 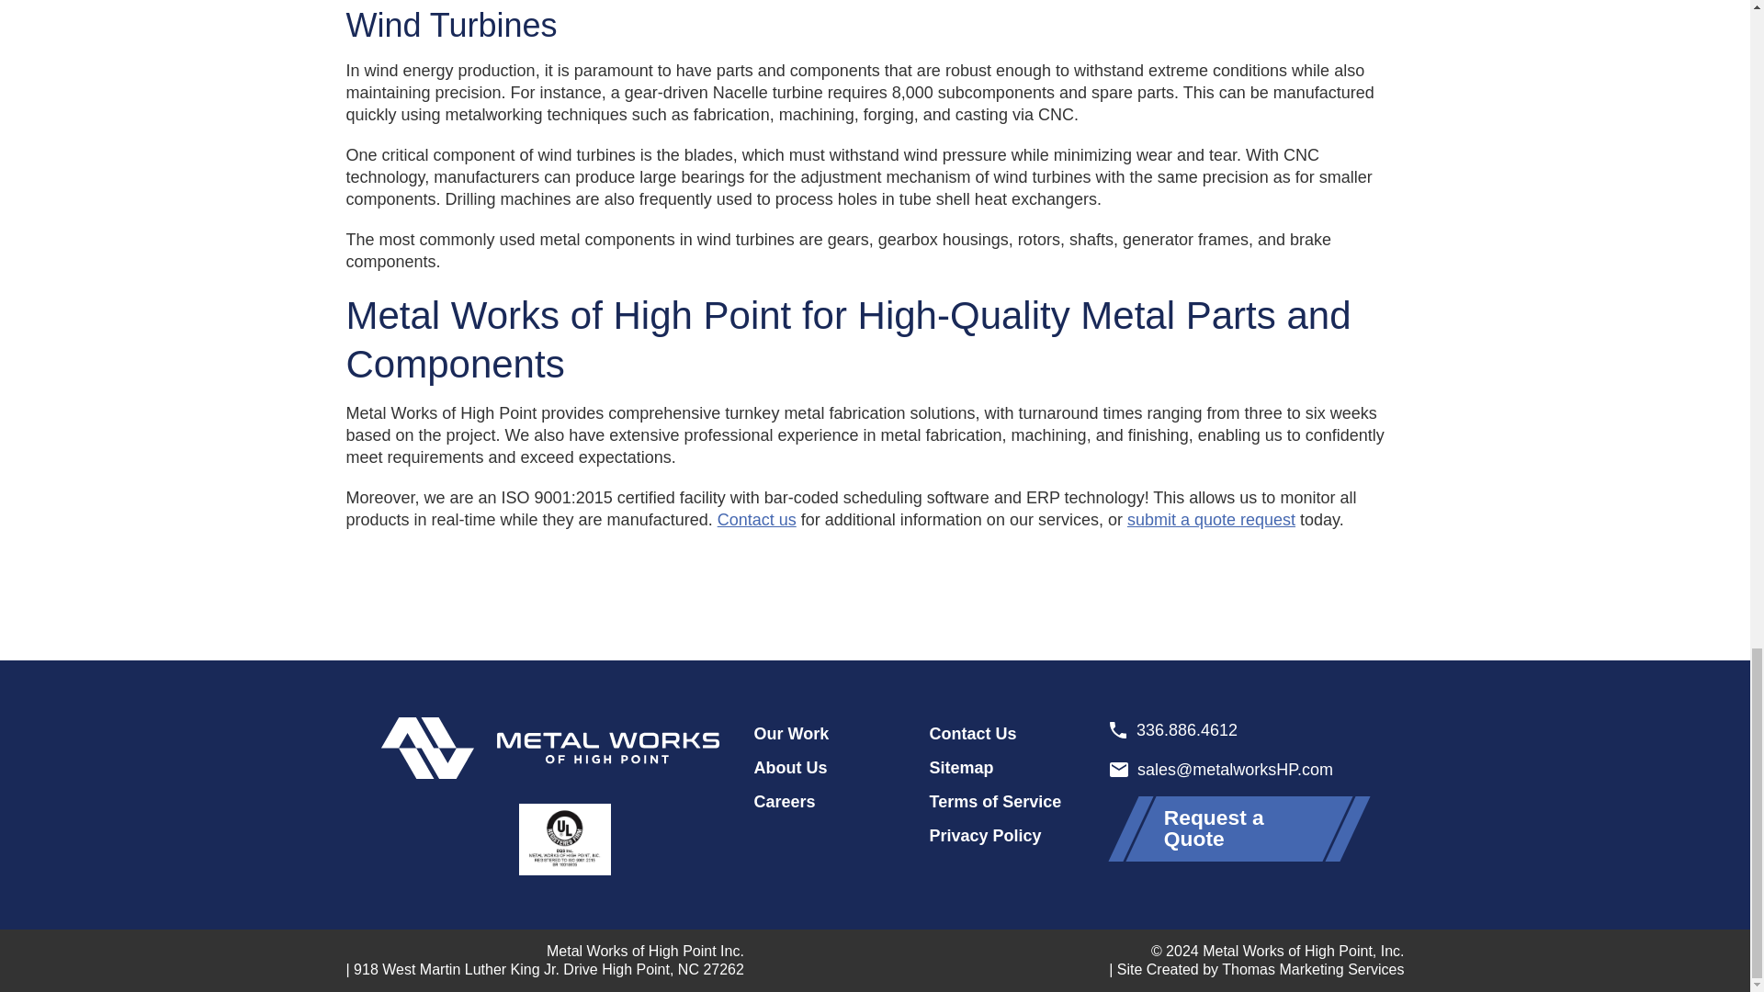 I want to click on Metal Works of High Point, Inc., so click(x=549, y=748).